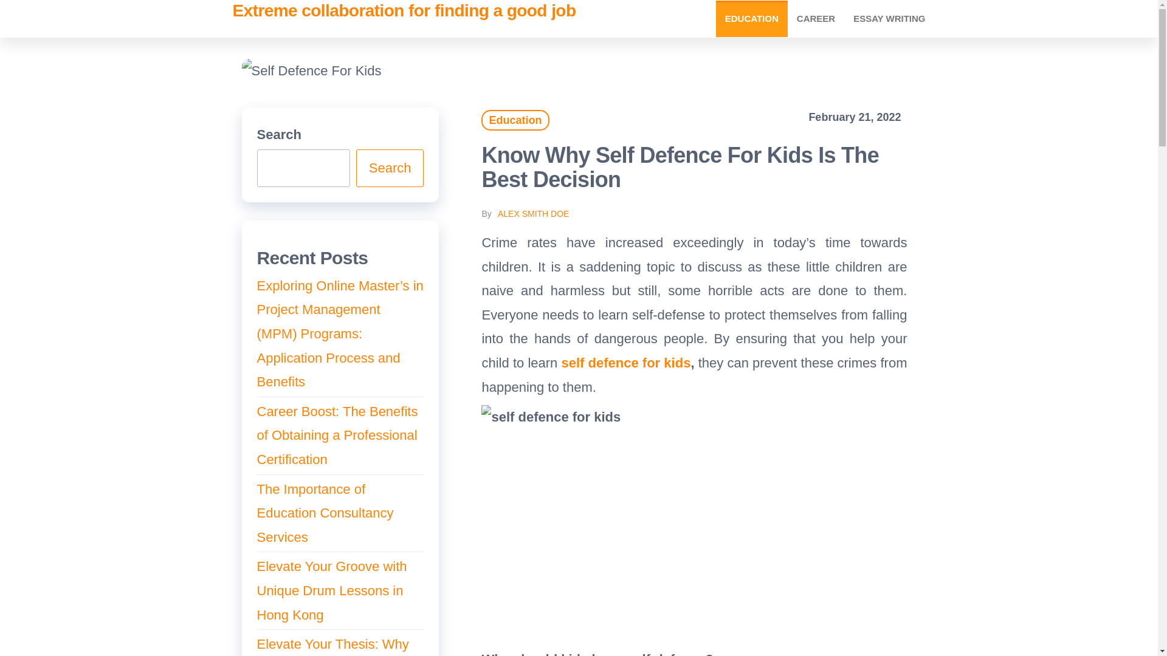 This screenshot has width=1167, height=656. What do you see at coordinates (390, 168) in the screenshot?
I see `Search` at bounding box center [390, 168].